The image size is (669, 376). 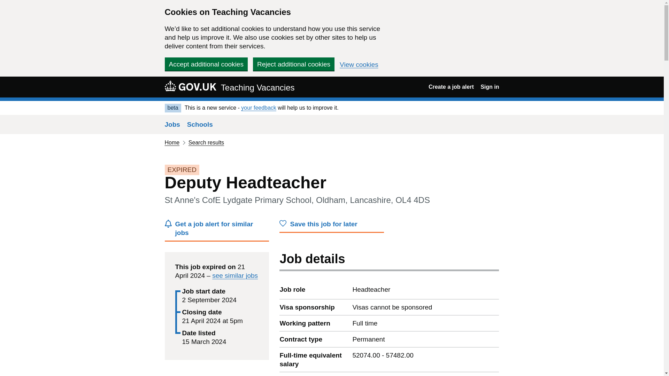 I want to click on Accept additional cookies, so click(x=206, y=64).